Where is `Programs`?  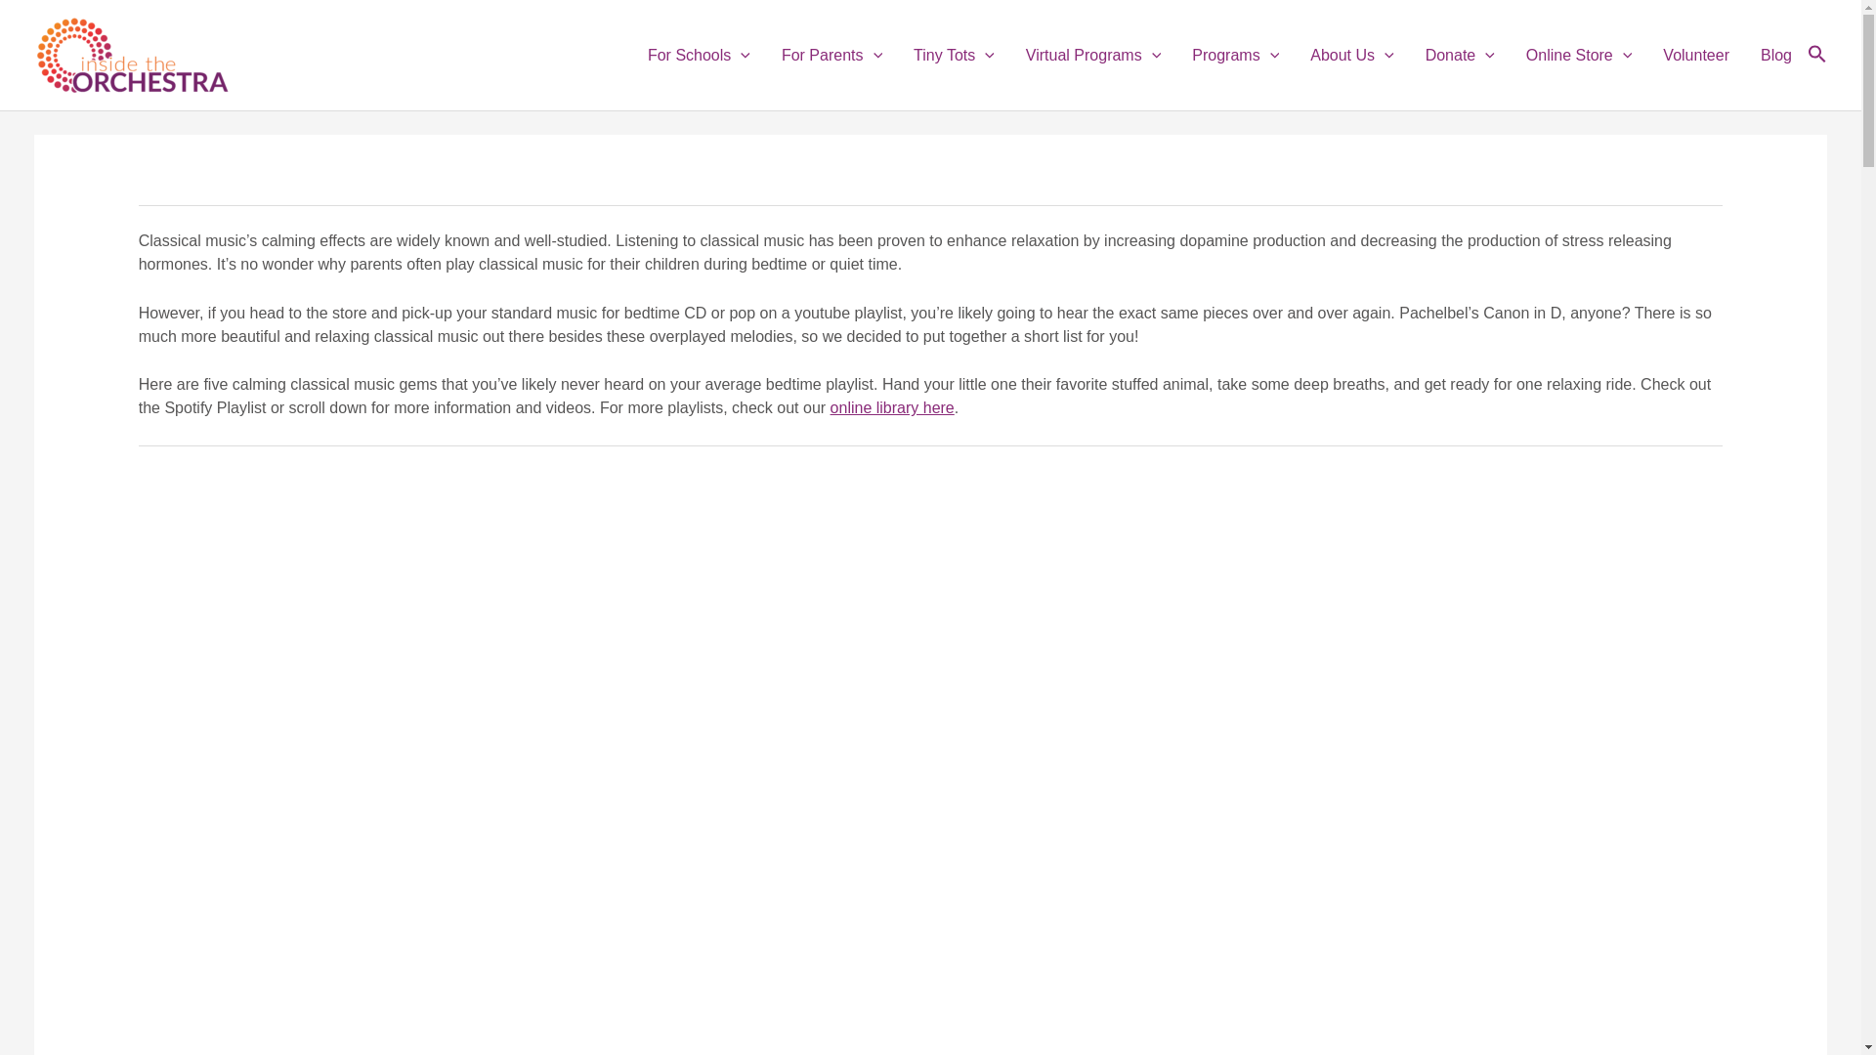 Programs is located at coordinates (1235, 55).